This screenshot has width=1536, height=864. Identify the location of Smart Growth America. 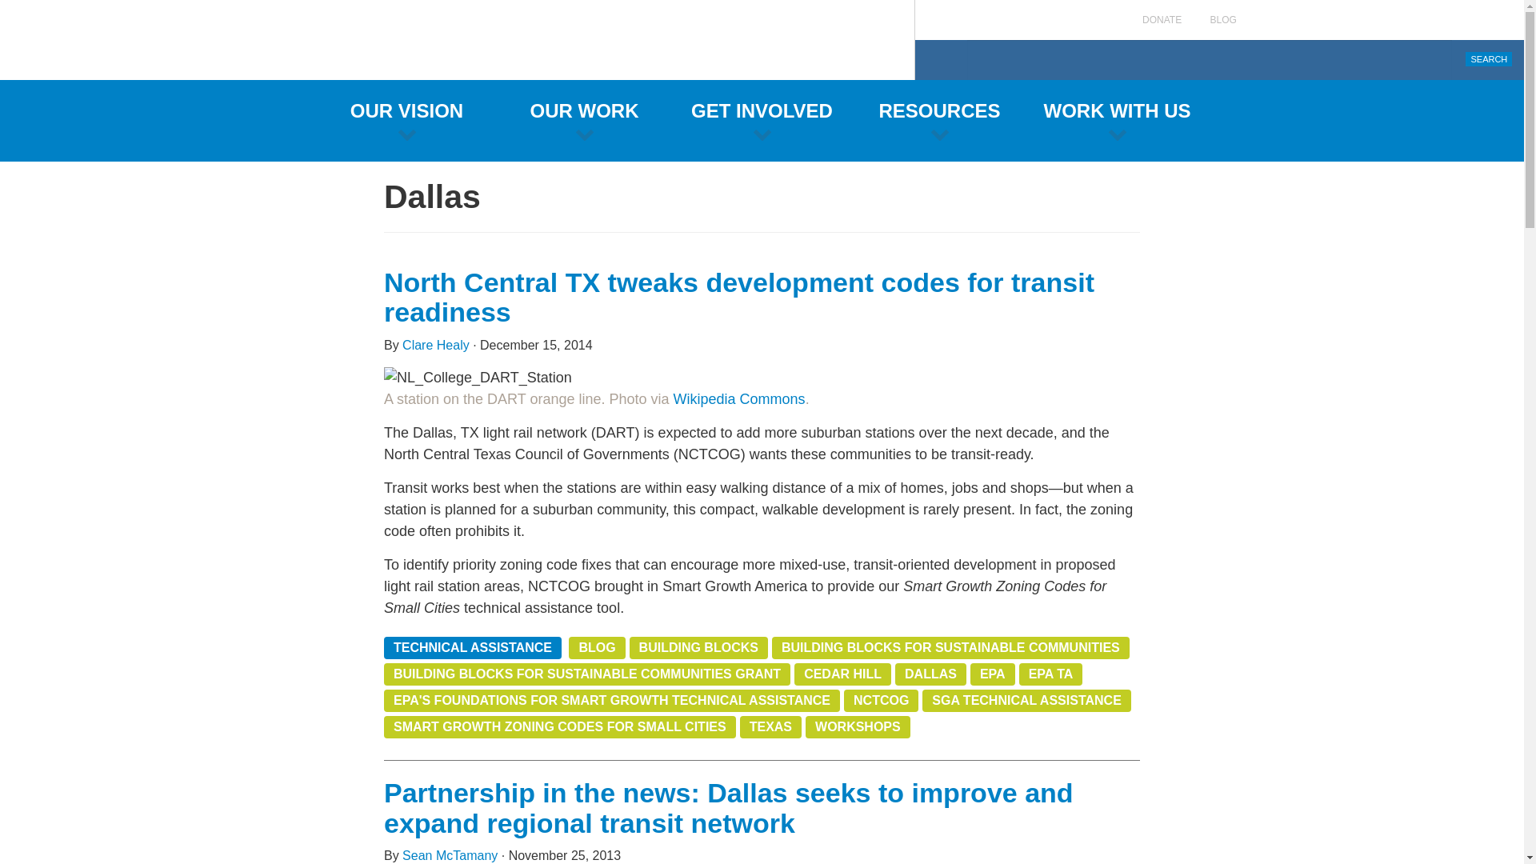
(458, 40).